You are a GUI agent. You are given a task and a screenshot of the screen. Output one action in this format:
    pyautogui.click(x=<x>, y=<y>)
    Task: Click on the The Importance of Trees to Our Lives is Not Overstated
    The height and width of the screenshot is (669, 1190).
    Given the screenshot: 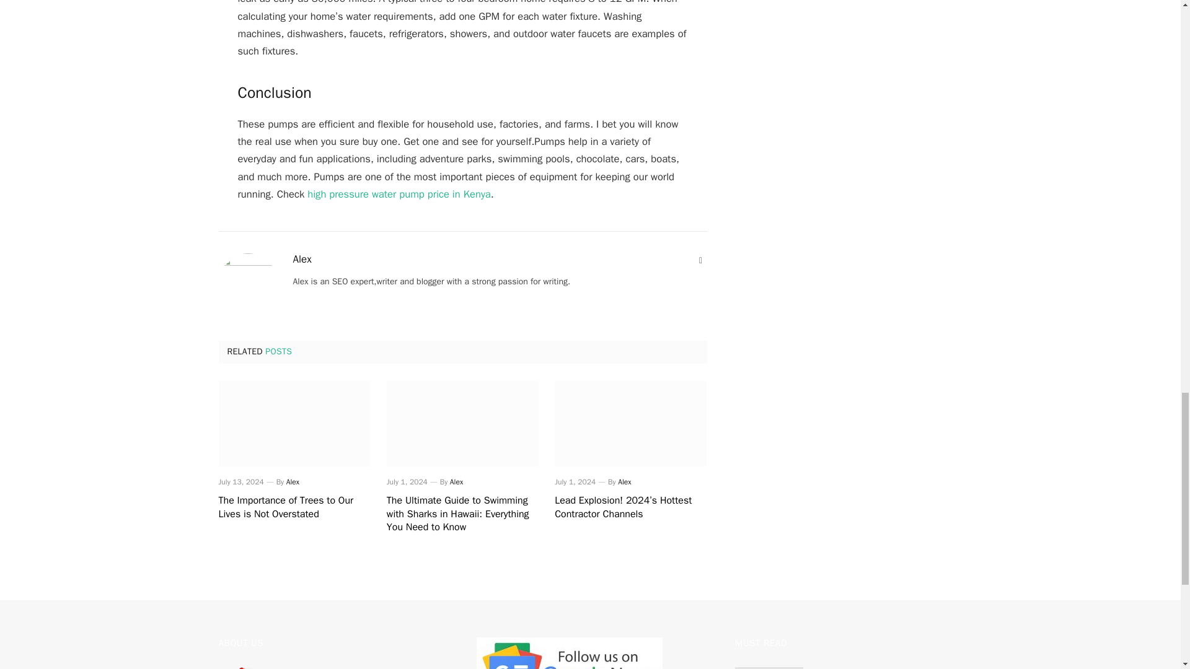 What is the action you would take?
    pyautogui.click(x=294, y=423)
    